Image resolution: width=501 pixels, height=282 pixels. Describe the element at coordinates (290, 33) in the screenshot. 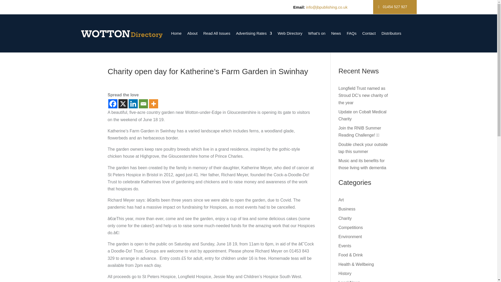

I see `Web Directory` at that location.